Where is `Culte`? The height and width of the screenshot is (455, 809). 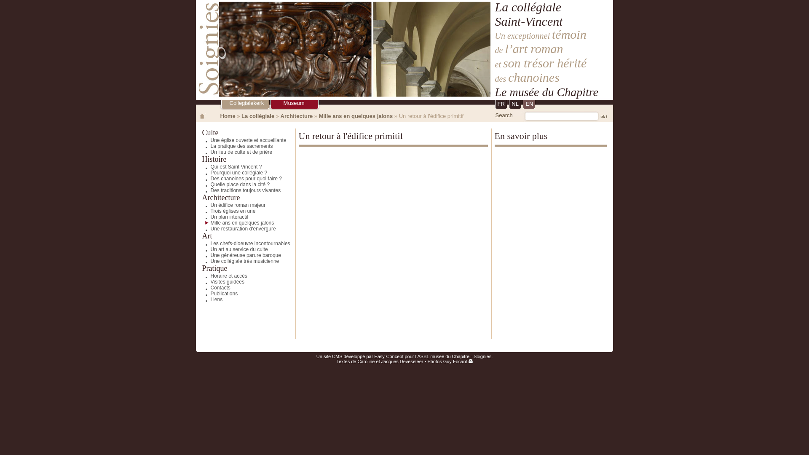 Culte is located at coordinates (211, 133).